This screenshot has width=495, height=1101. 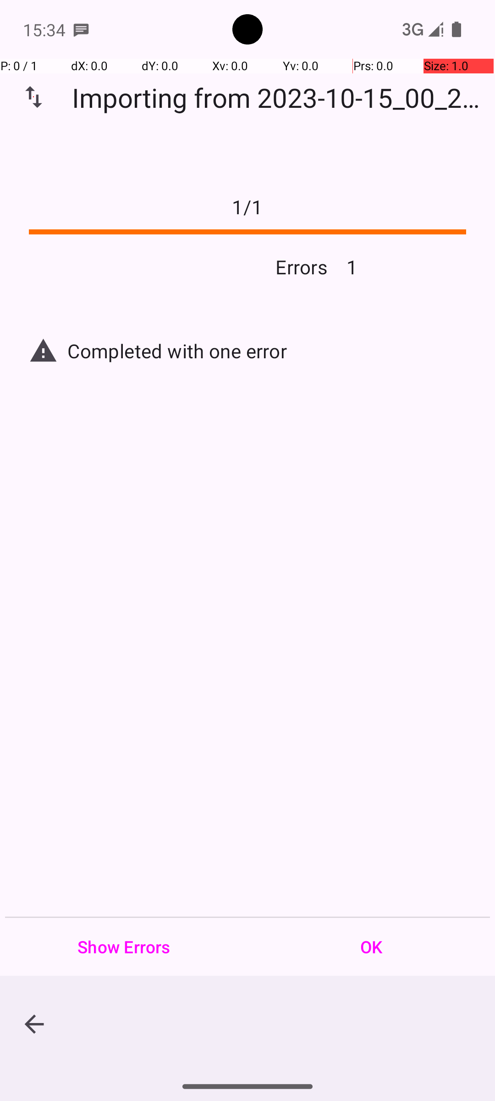 I want to click on Show Errors, so click(x=124, y=947).